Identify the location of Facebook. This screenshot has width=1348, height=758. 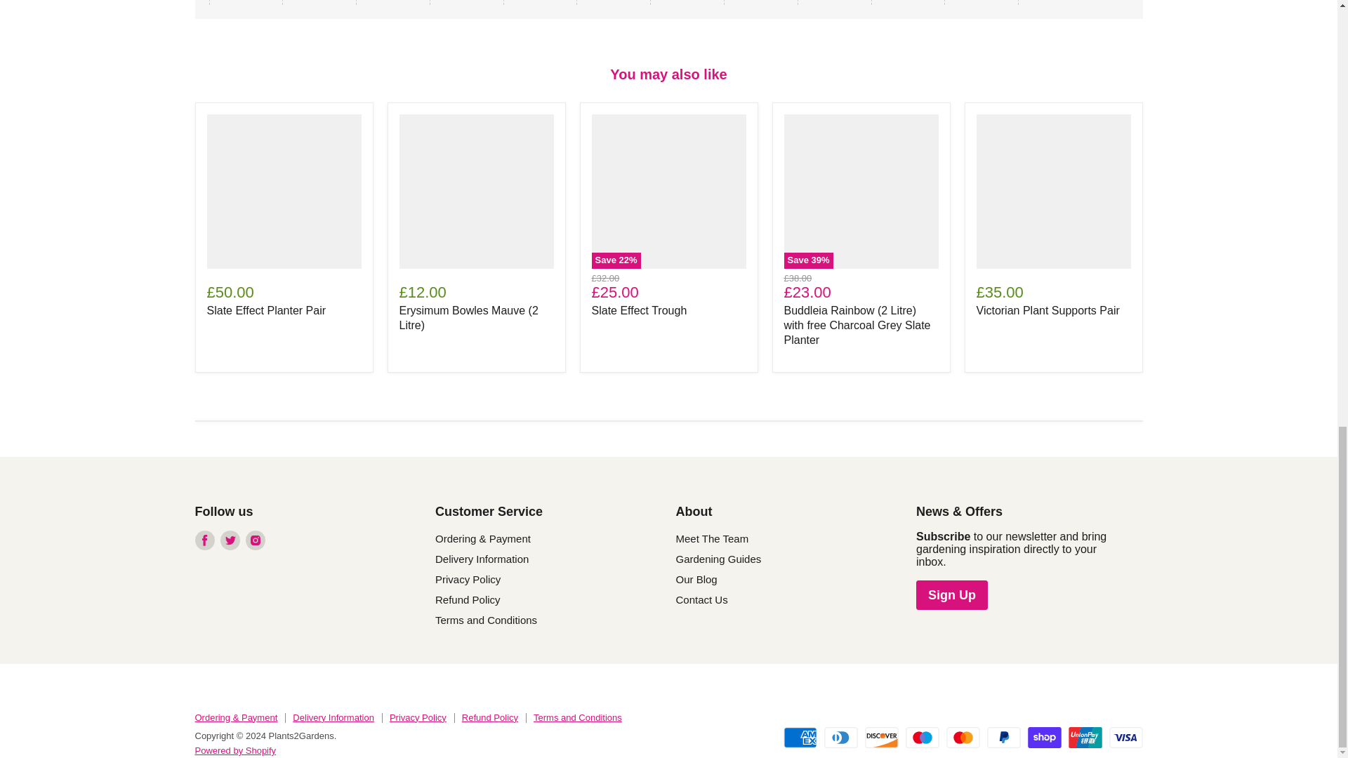
(205, 540).